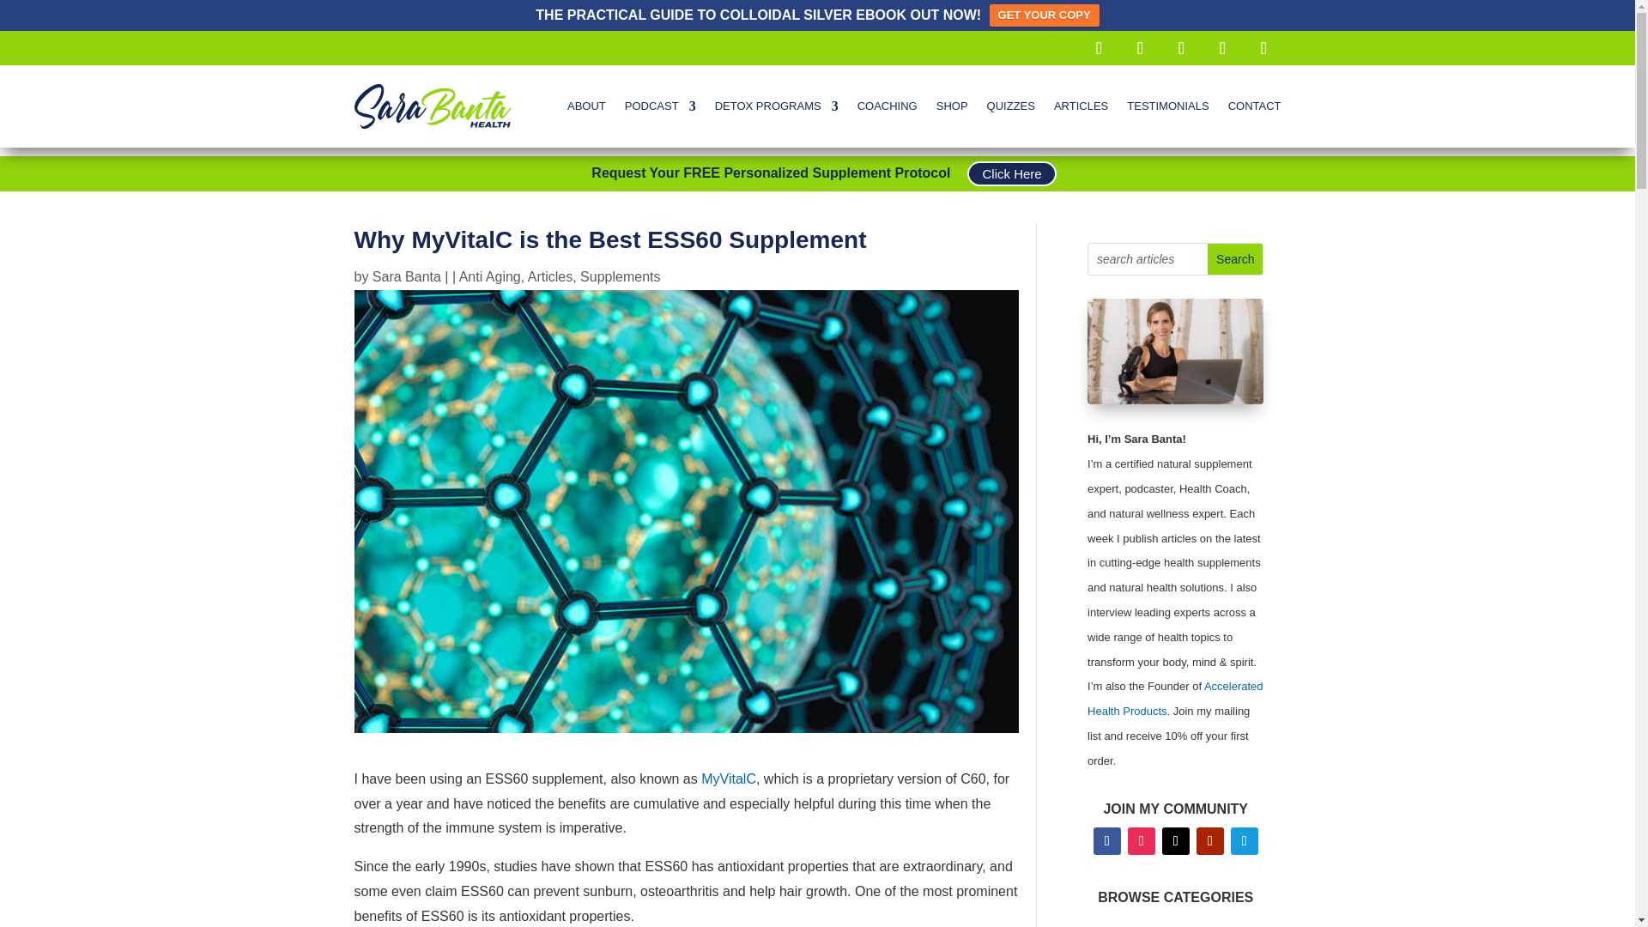  I want to click on Follow on Instagram, so click(1141, 841).